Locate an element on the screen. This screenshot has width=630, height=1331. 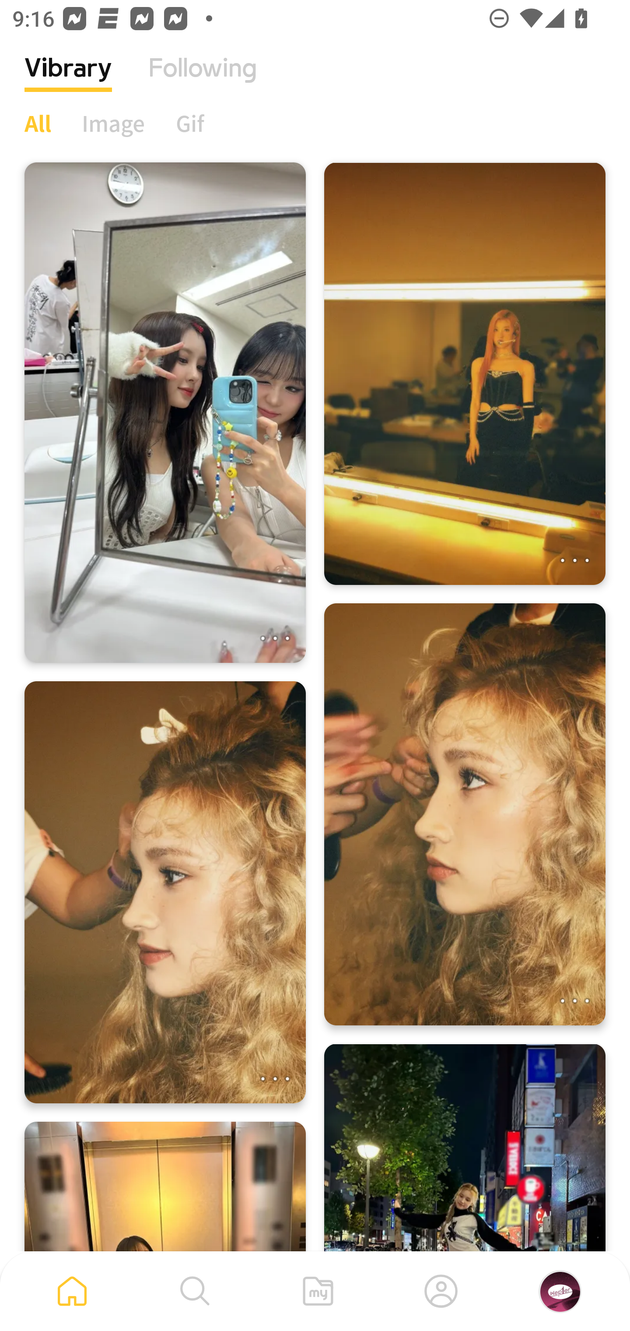
Gif is located at coordinates (190, 123).